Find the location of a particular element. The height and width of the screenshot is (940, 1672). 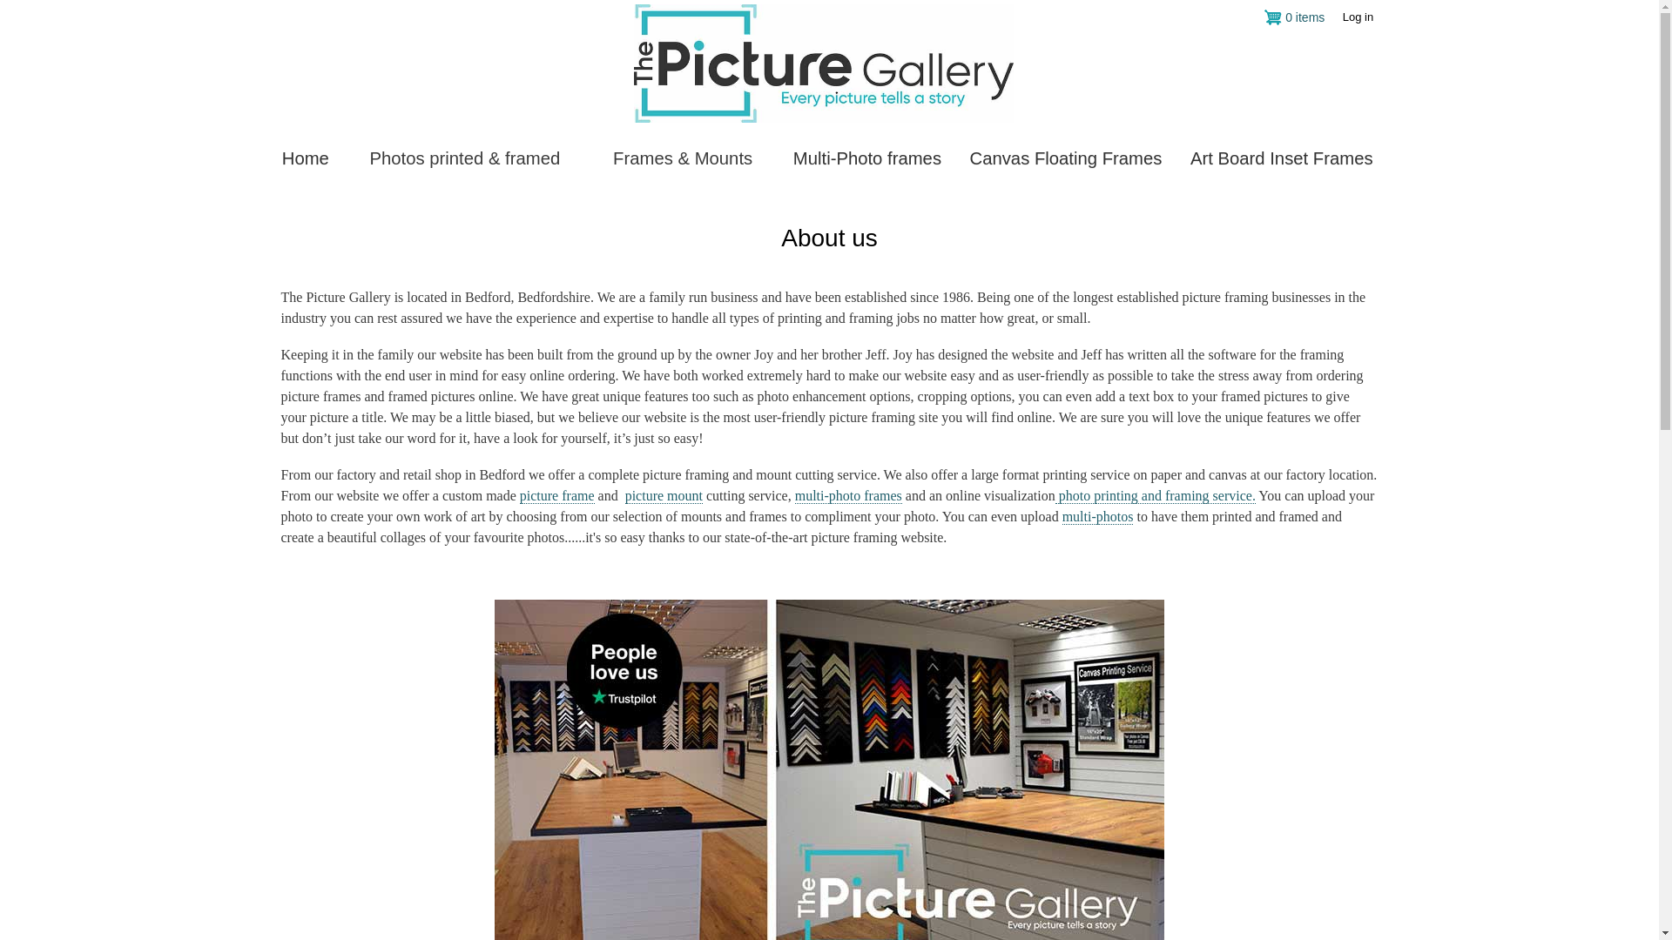

Multi-Photo frames is located at coordinates (867, 158).